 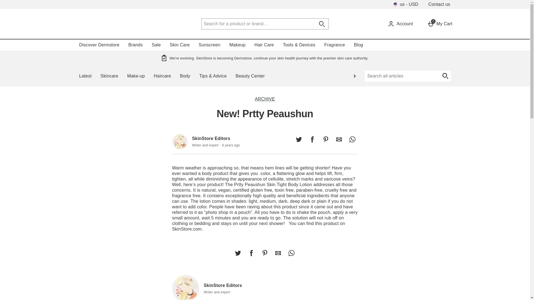 What do you see at coordinates (400, 24) in the screenshot?
I see `Account` at bounding box center [400, 24].